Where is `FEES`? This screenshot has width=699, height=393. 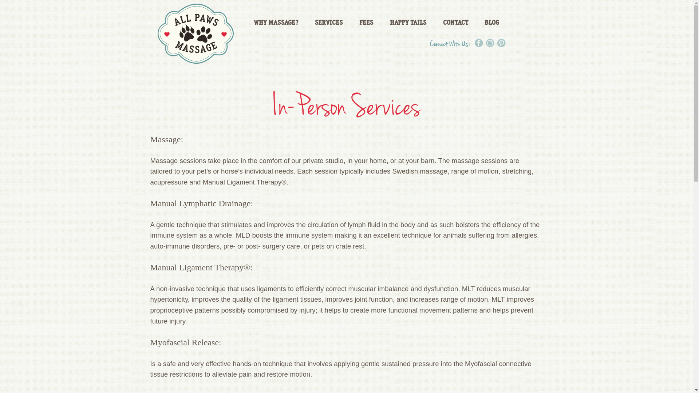
FEES is located at coordinates (366, 23).